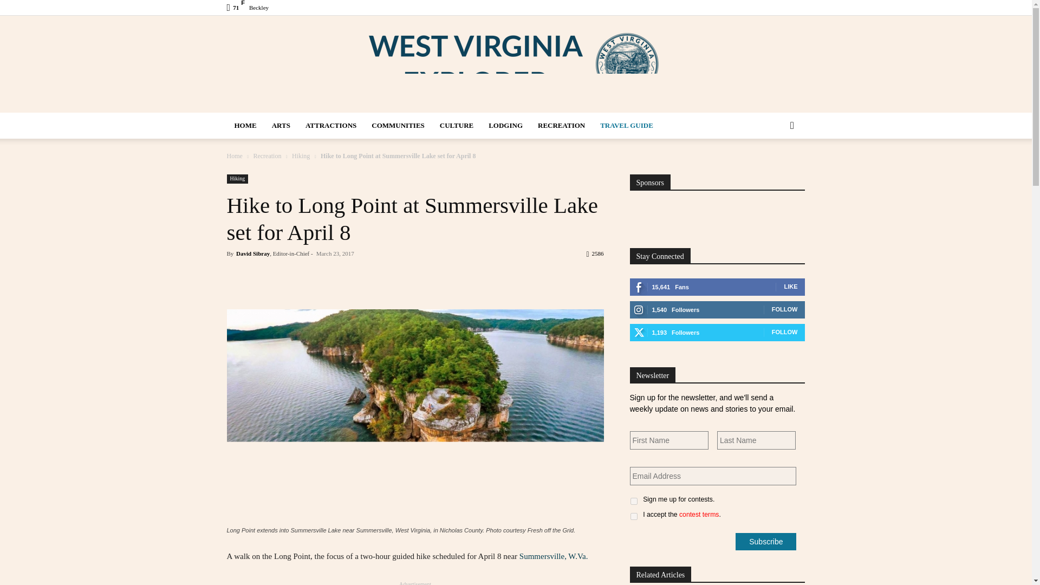  I want to click on Subscribe, so click(766, 542).